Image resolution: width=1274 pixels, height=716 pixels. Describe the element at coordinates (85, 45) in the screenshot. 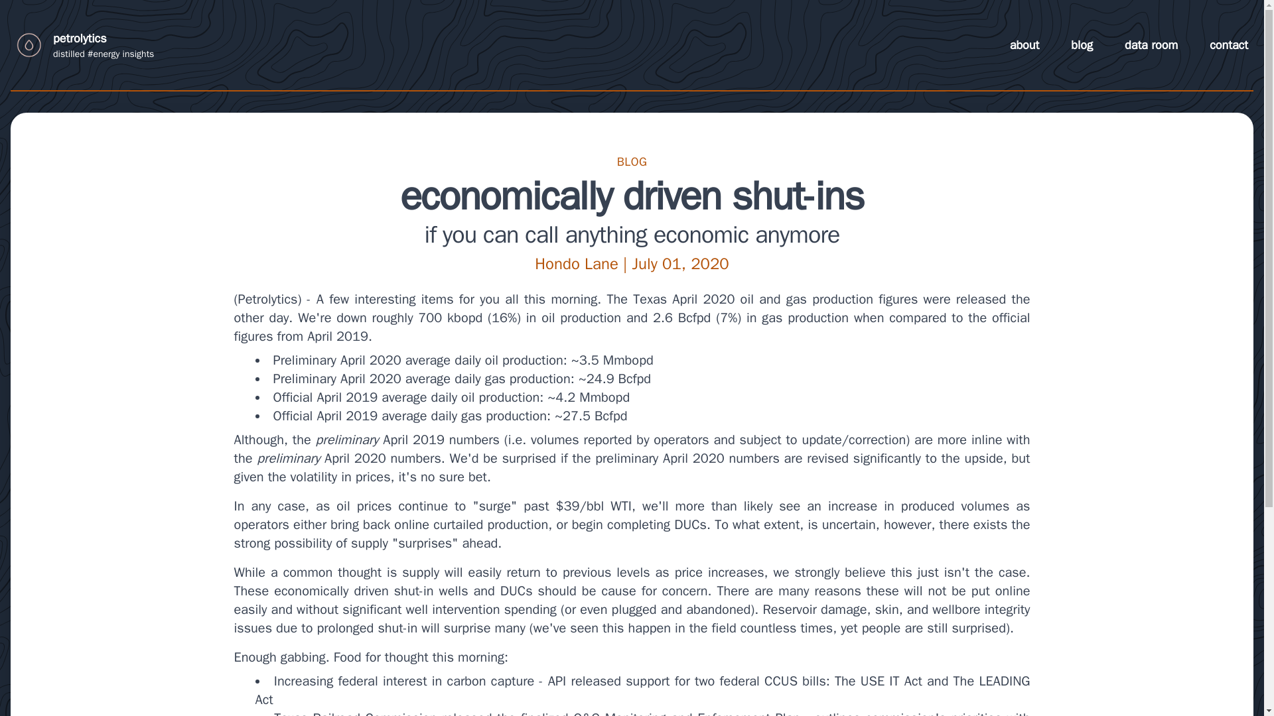

I see `Logo` at that location.